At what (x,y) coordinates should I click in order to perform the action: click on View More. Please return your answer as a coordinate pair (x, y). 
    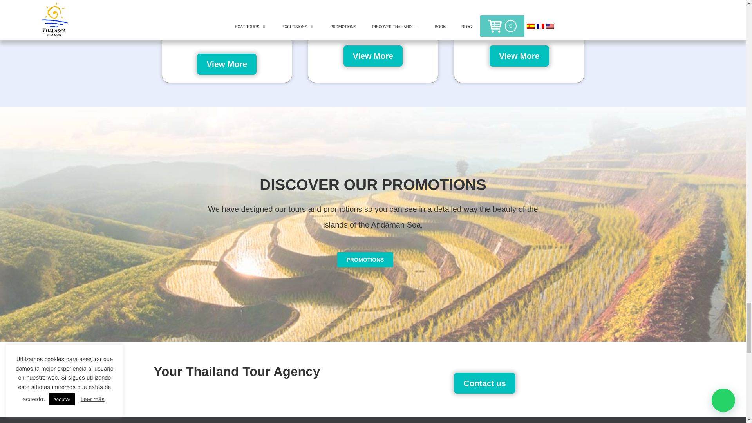
    Looking at the image, I should click on (373, 56).